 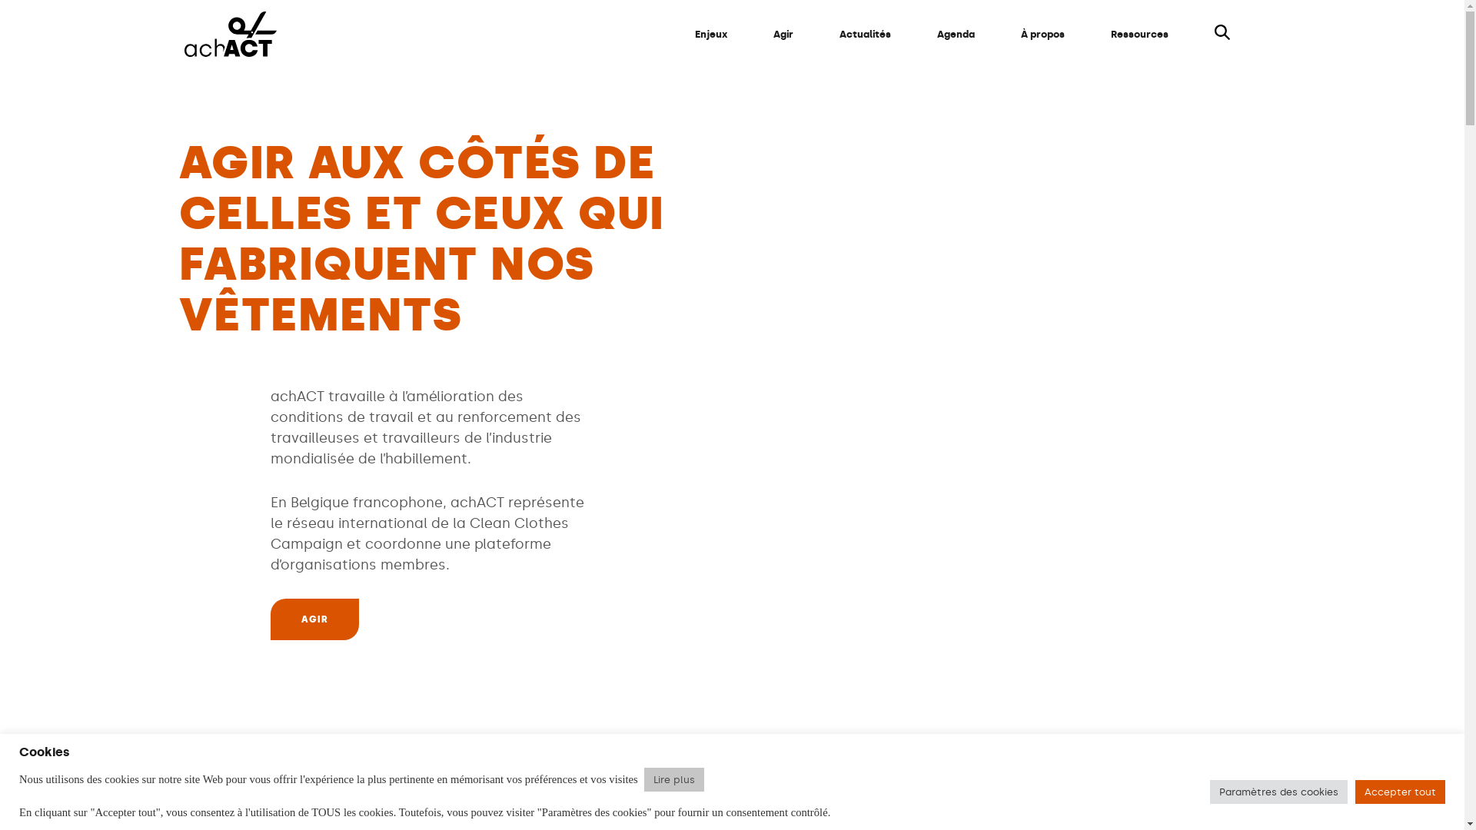 I want to click on Agenda, so click(x=956, y=35).